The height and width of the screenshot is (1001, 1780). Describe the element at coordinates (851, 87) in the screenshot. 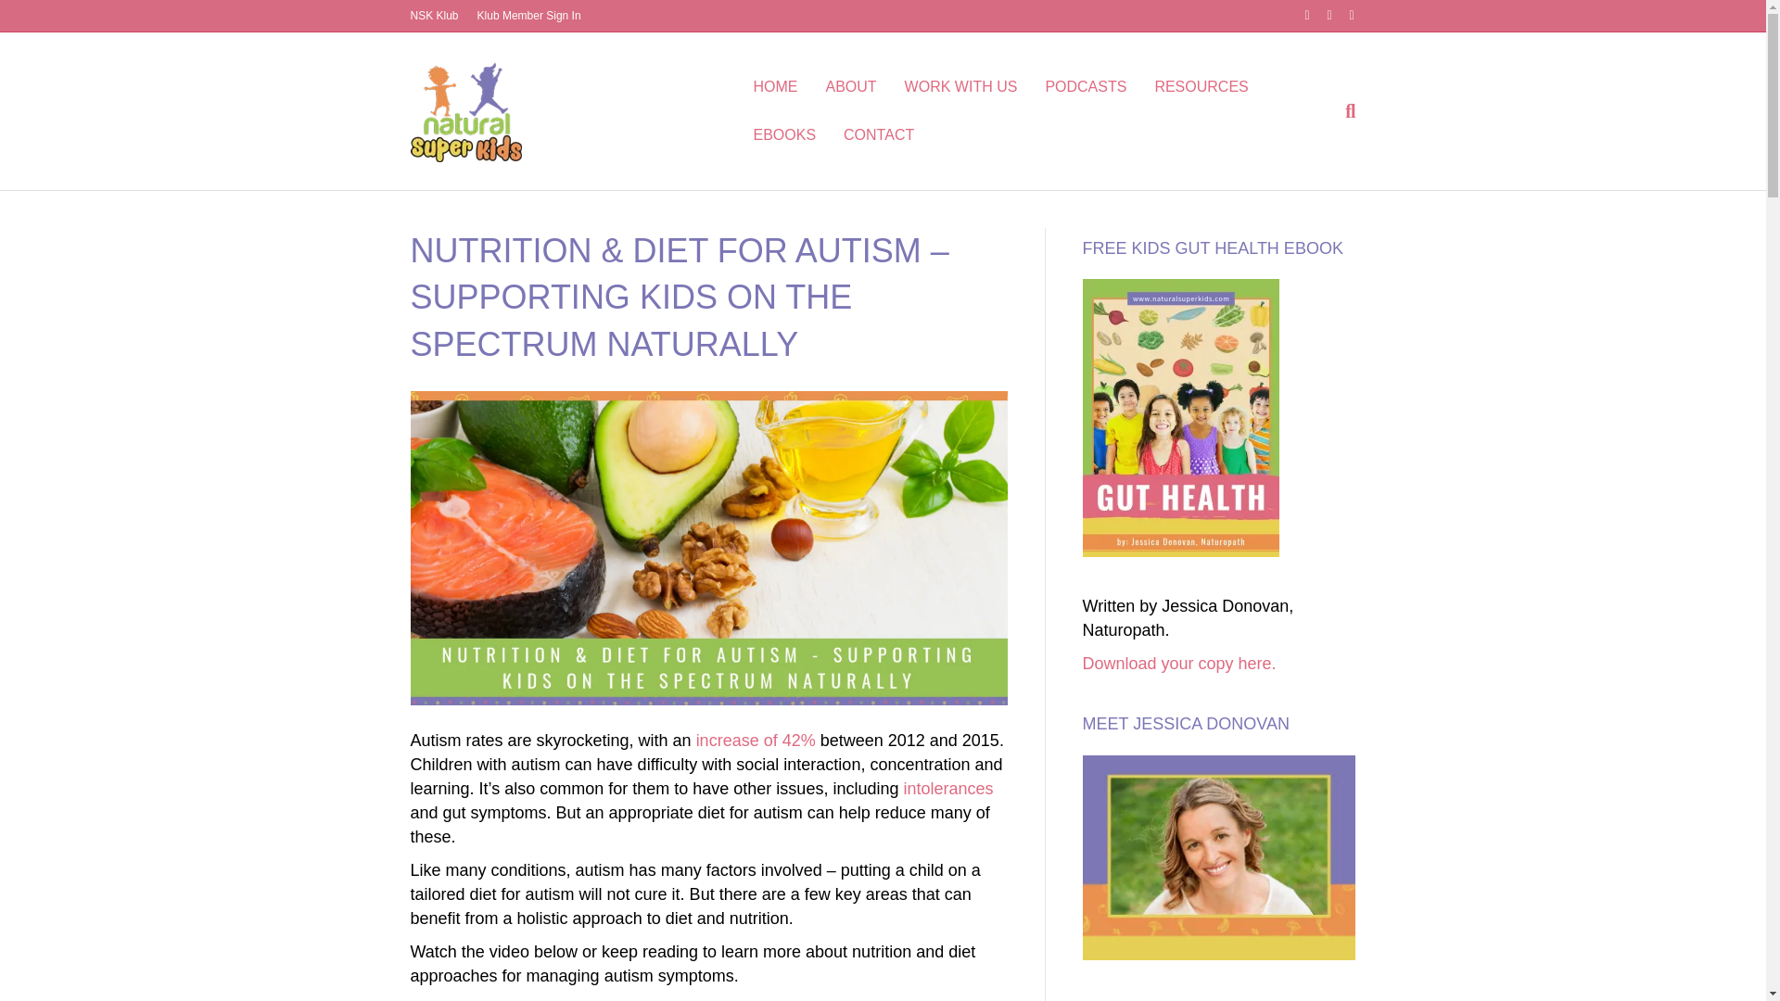

I see `ABOUT` at that location.